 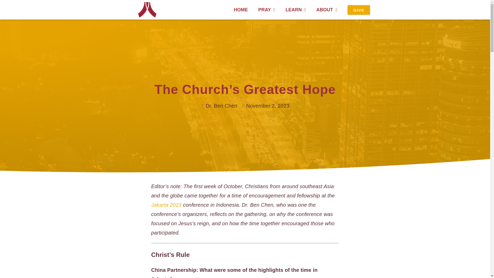 I want to click on PRAY, so click(x=267, y=10).